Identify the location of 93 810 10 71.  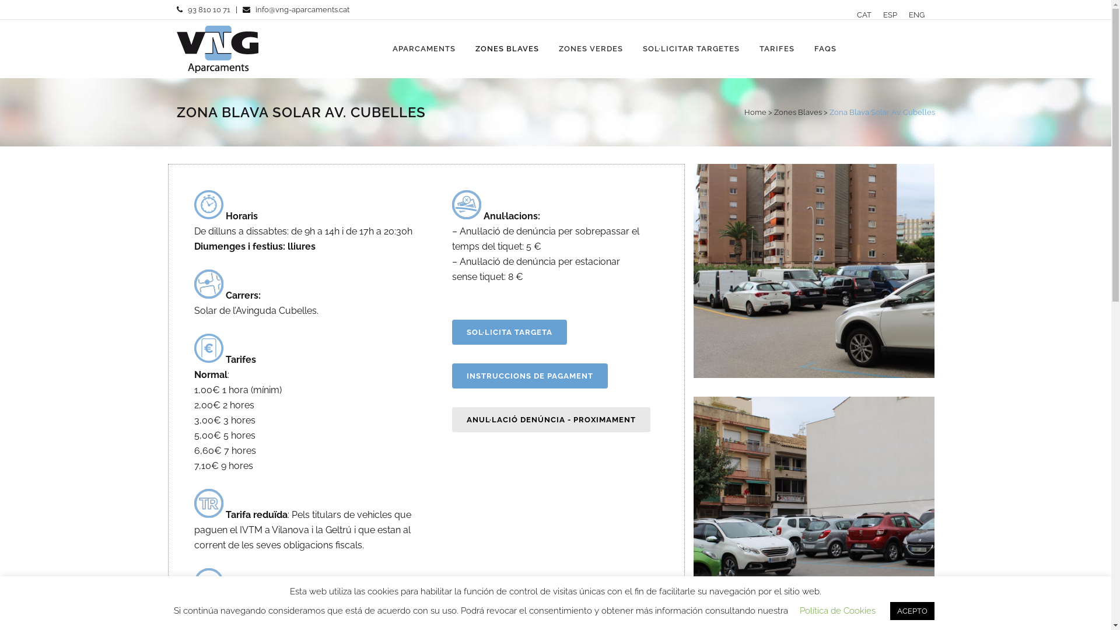
(209, 9).